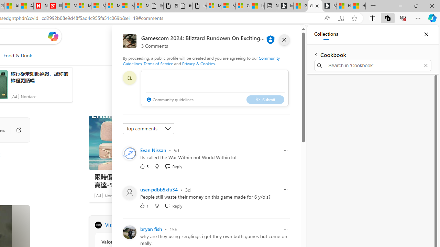 The width and height of the screenshot is (440, 247). What do you see at coordinates (174, 206) in the screenshot?
I see `Reply Reply Comment` at bounding box center [174, 206].